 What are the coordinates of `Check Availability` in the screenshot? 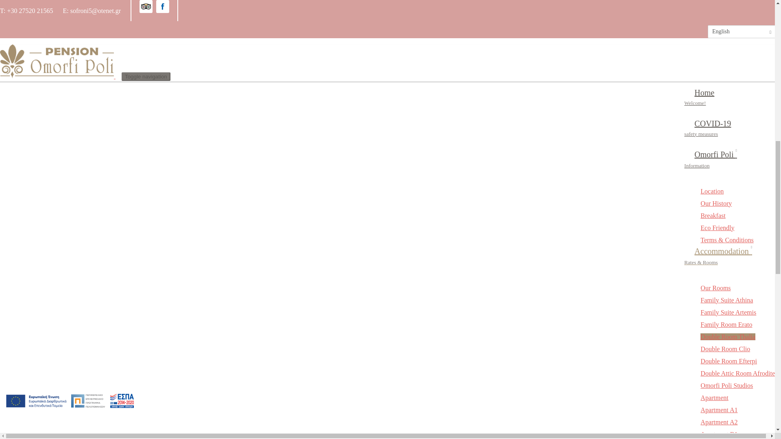 It's located at (41, 186).